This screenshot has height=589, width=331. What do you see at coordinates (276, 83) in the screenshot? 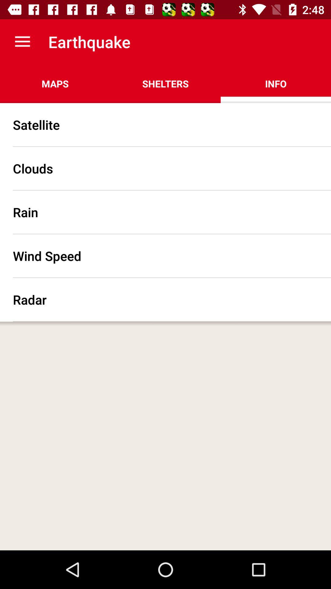
I see `open the item next to shelters` at bounding box center [276, 83].